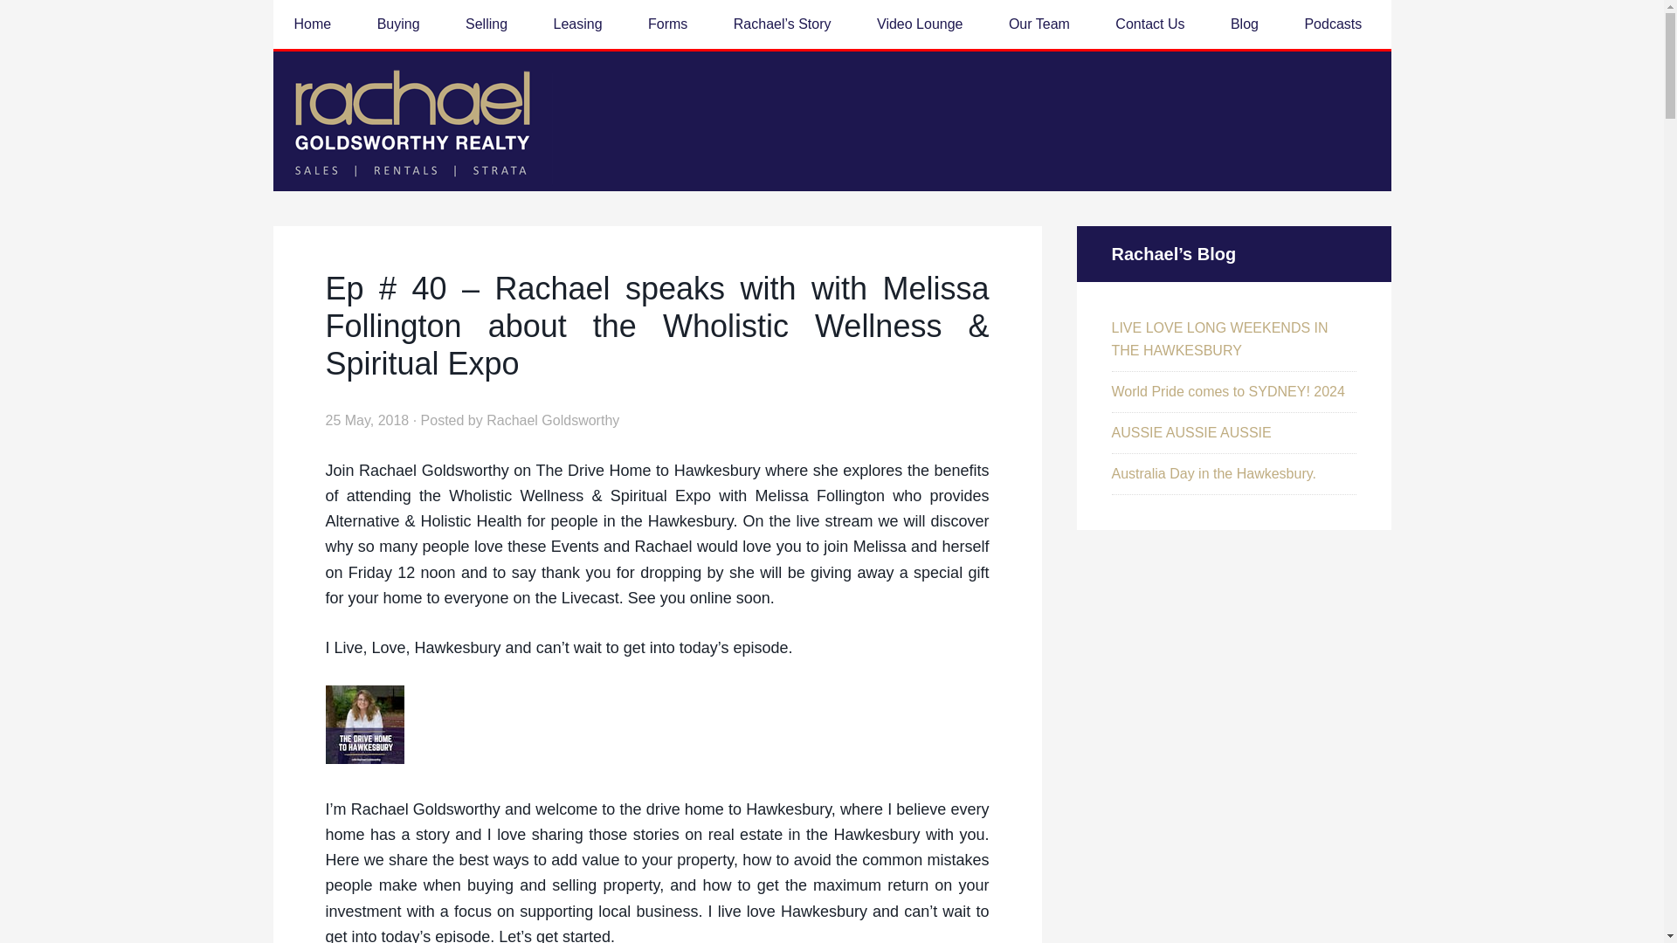 Image resolution: width=1677 pixels, height=943 pixels. Describe the element at coordinates (1244, 24) in the screenshot. I see `blog` at that location.